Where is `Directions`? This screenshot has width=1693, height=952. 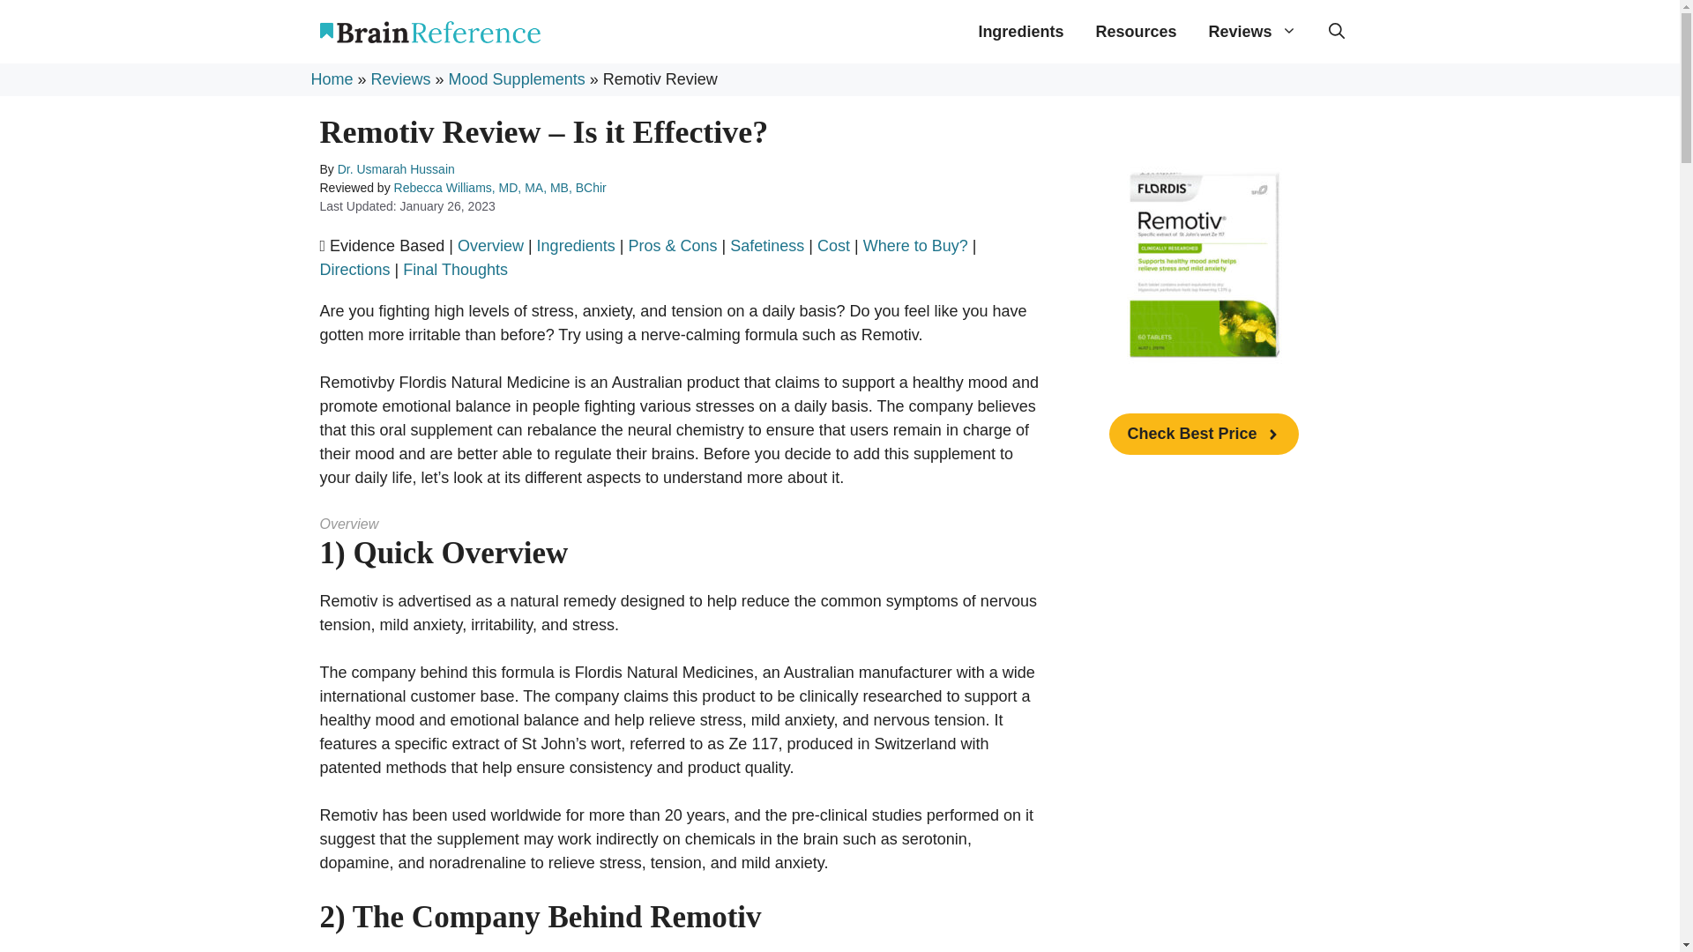 Directions is located at coordinates (354, 270).